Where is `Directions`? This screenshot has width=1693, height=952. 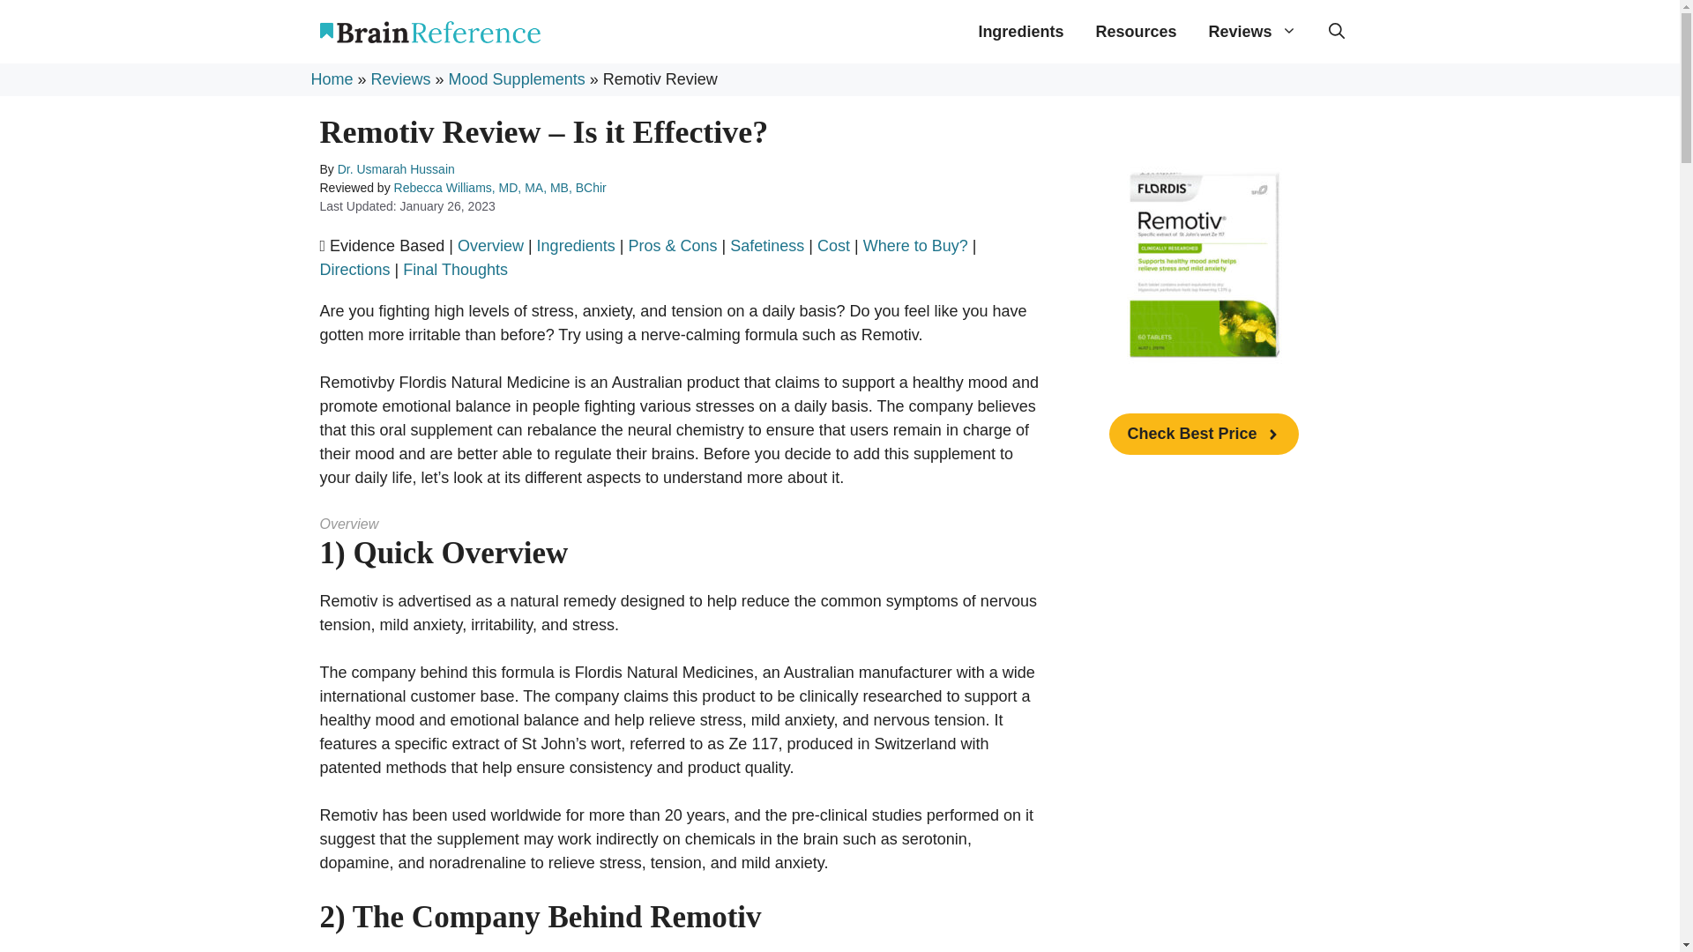 Directions is located at coordinates (354, 270).